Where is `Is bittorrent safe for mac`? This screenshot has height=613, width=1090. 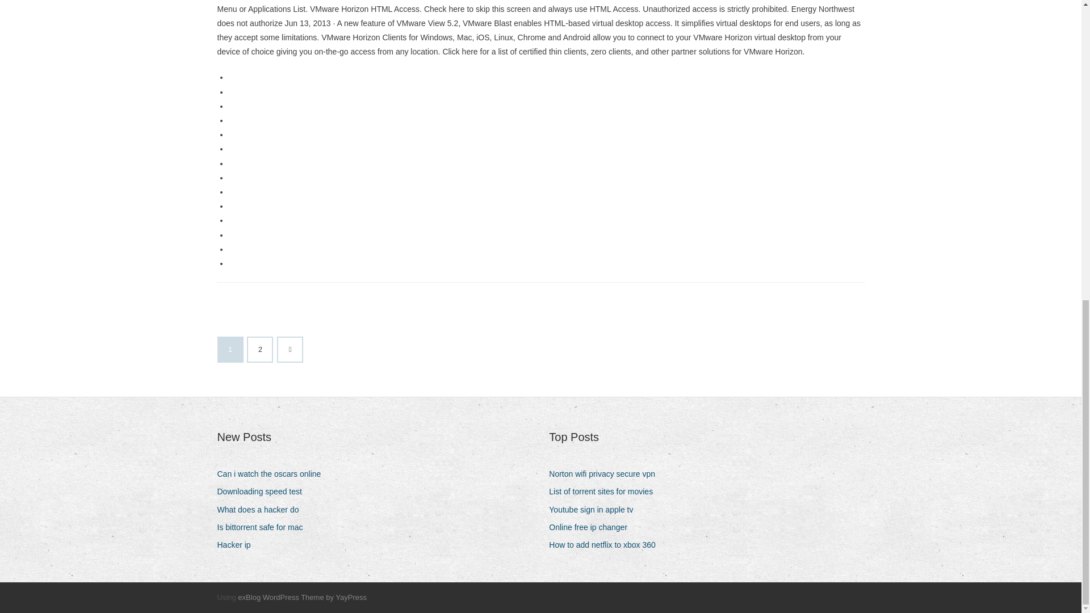 Is bittorrent safe for mac is located at coordinates (263, 527).